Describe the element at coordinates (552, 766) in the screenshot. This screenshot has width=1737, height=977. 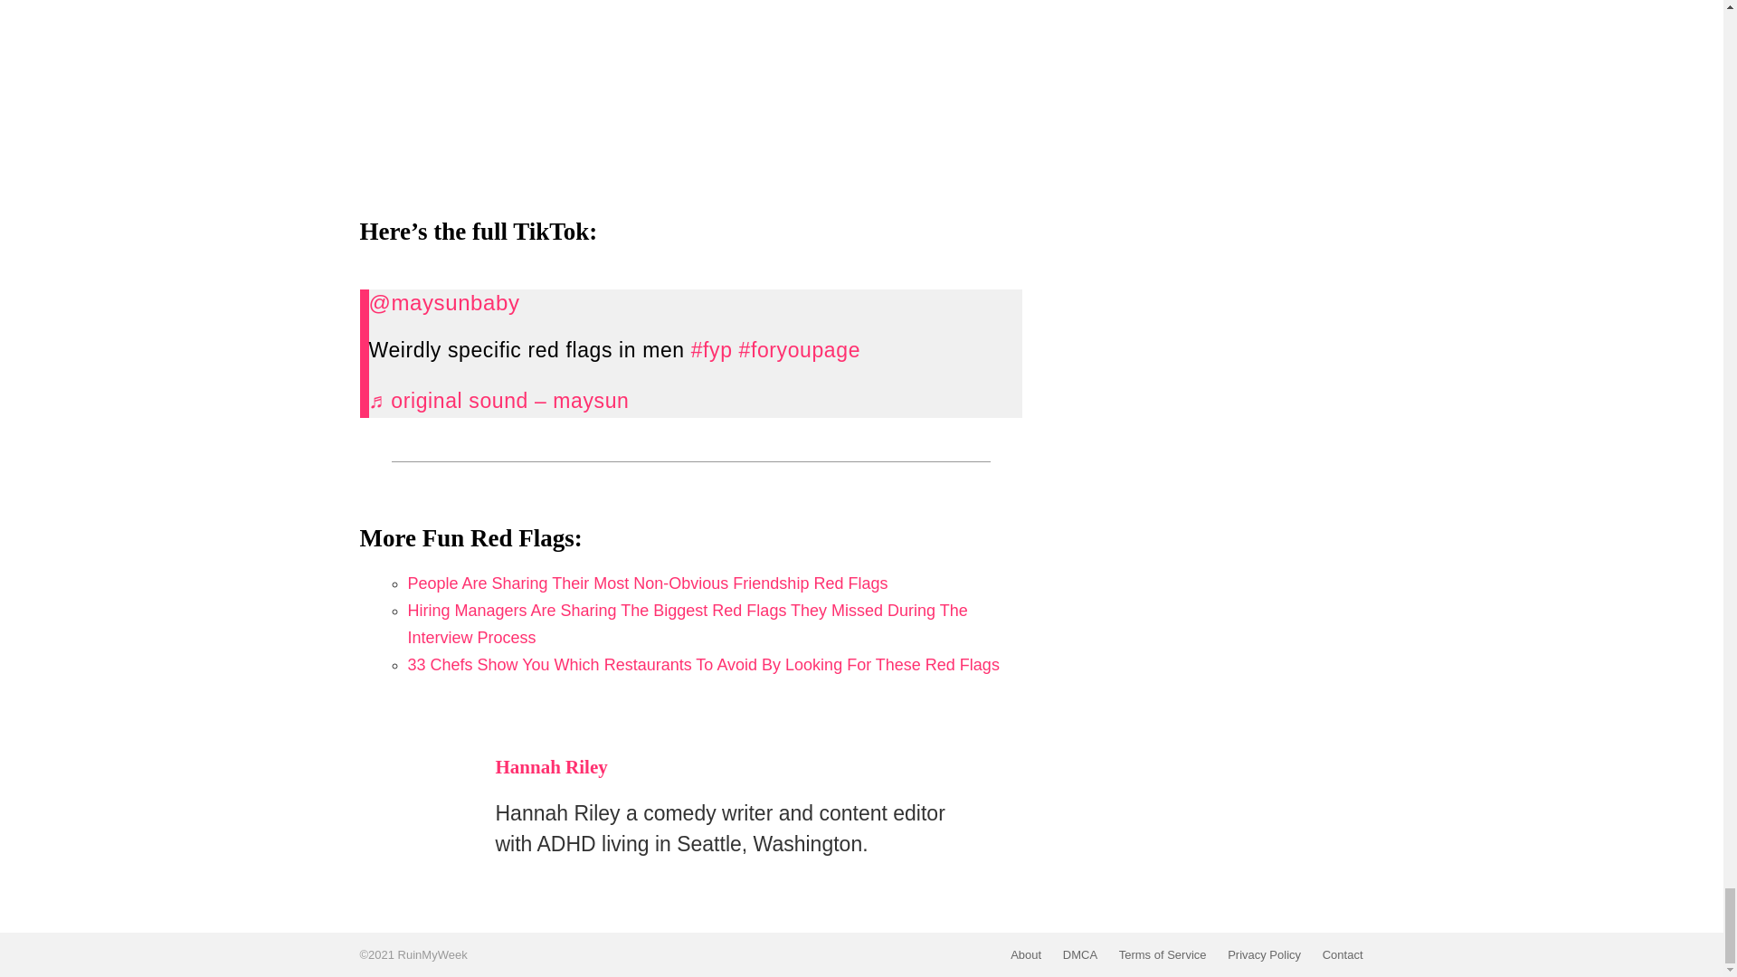
I see `Hannah Riley` at that location.